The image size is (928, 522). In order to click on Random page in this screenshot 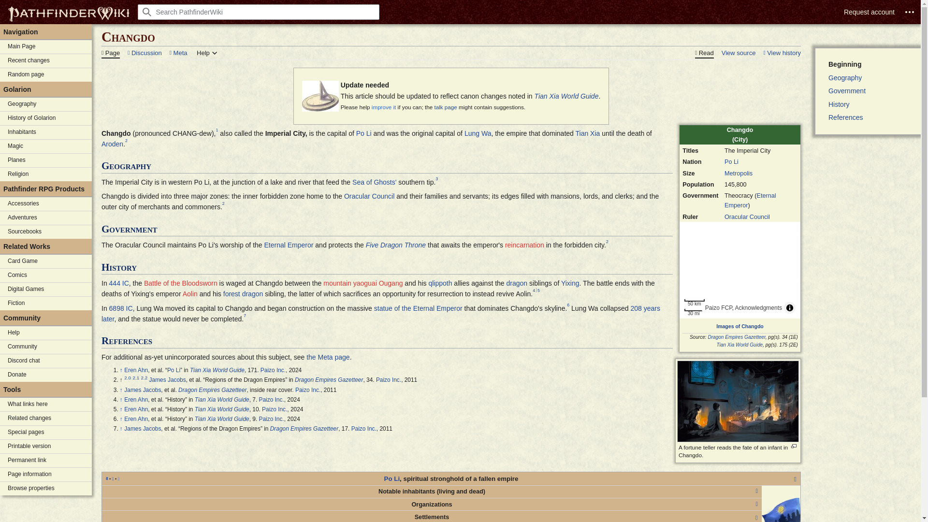, I will do `click(46, 74)`.